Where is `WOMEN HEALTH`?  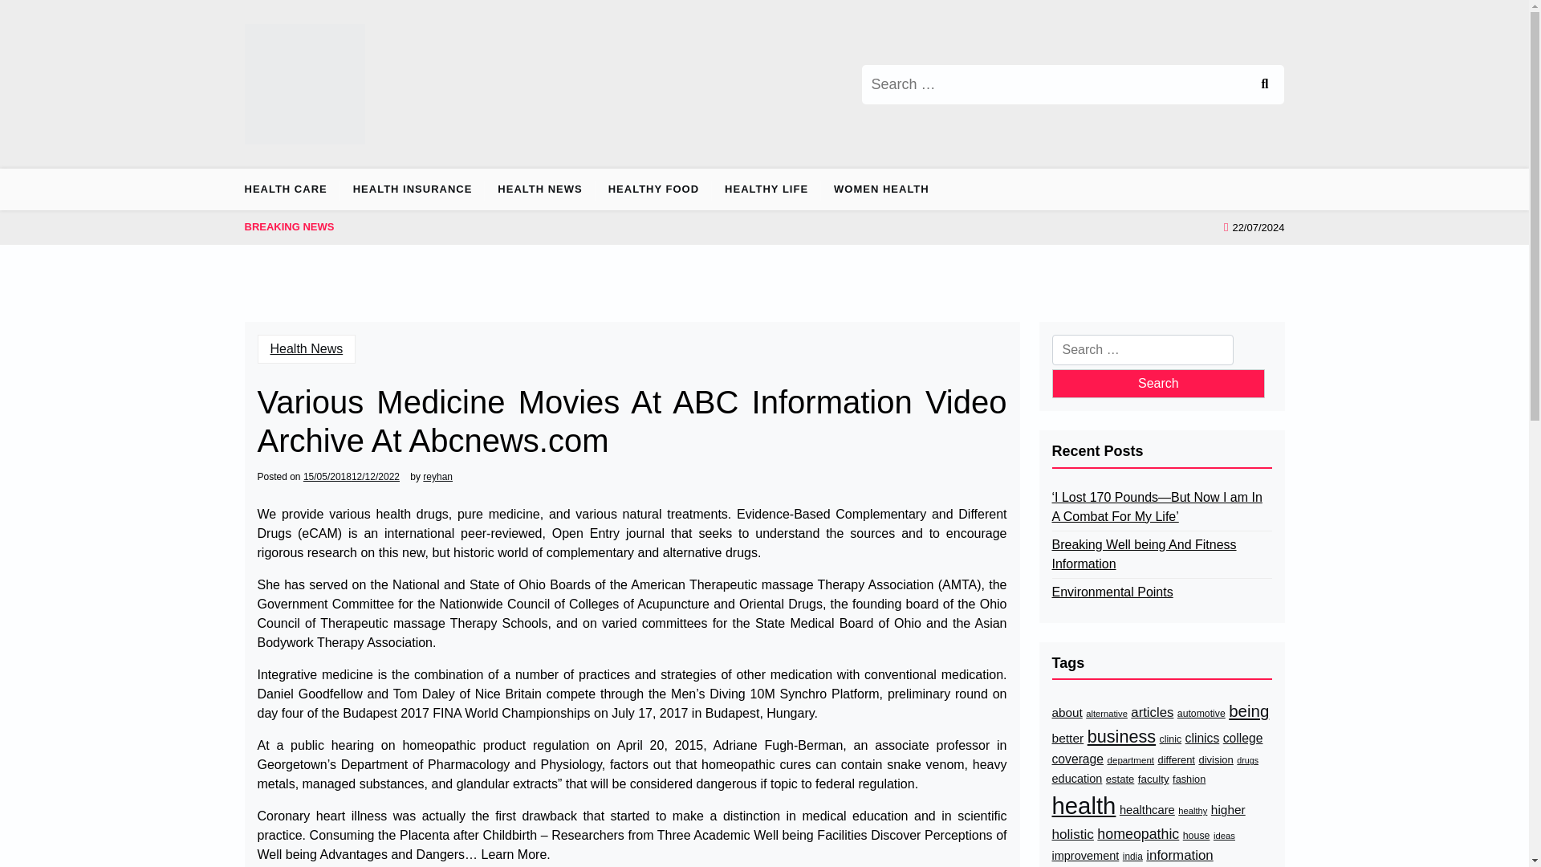 WOMEN HEALTH is located at coordinates (881, 189).